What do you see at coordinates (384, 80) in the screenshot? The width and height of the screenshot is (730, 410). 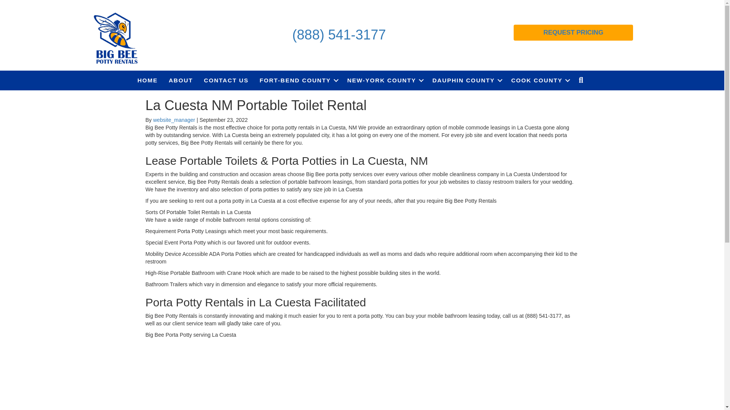 I see `NEW-YORK COUNTY` at bounding box center [384, 80].